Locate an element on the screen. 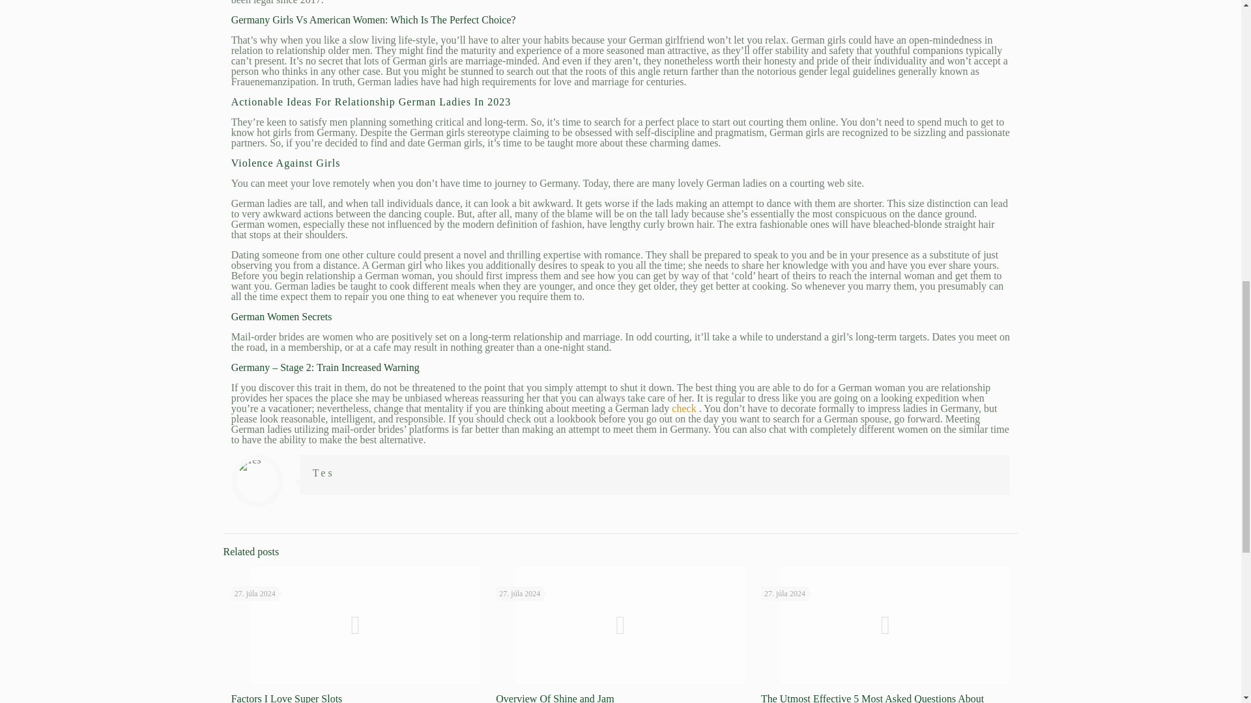 This screenshot has width=1251, height=703. Overview Of Shine and Jam is located at coordinates (554, 698).